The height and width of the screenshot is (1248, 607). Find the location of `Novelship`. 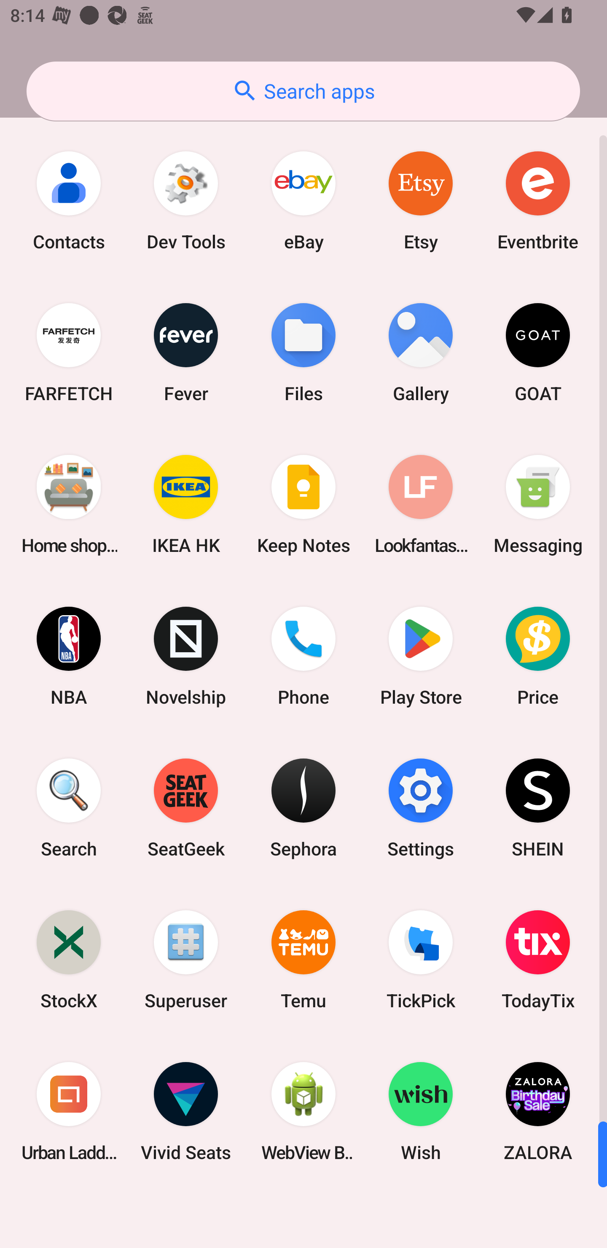

Novelship is located at coordinates (186, 656).